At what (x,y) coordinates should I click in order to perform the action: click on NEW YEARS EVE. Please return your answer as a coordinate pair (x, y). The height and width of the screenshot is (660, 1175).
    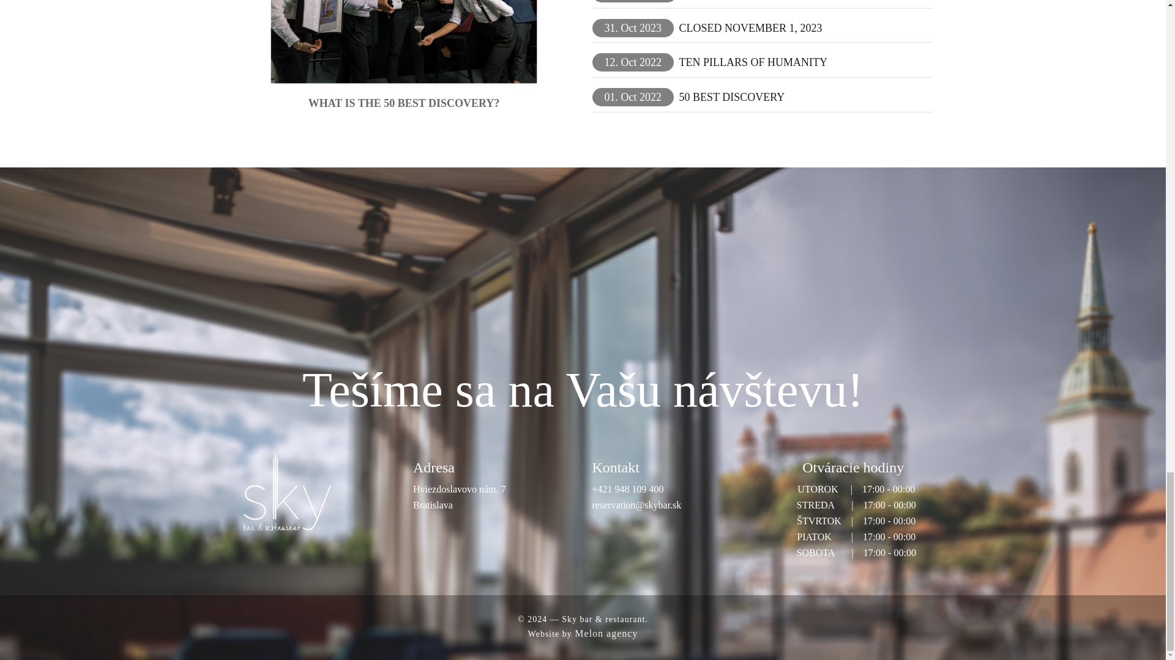
    Looking at the image, I should click on (726, 1).